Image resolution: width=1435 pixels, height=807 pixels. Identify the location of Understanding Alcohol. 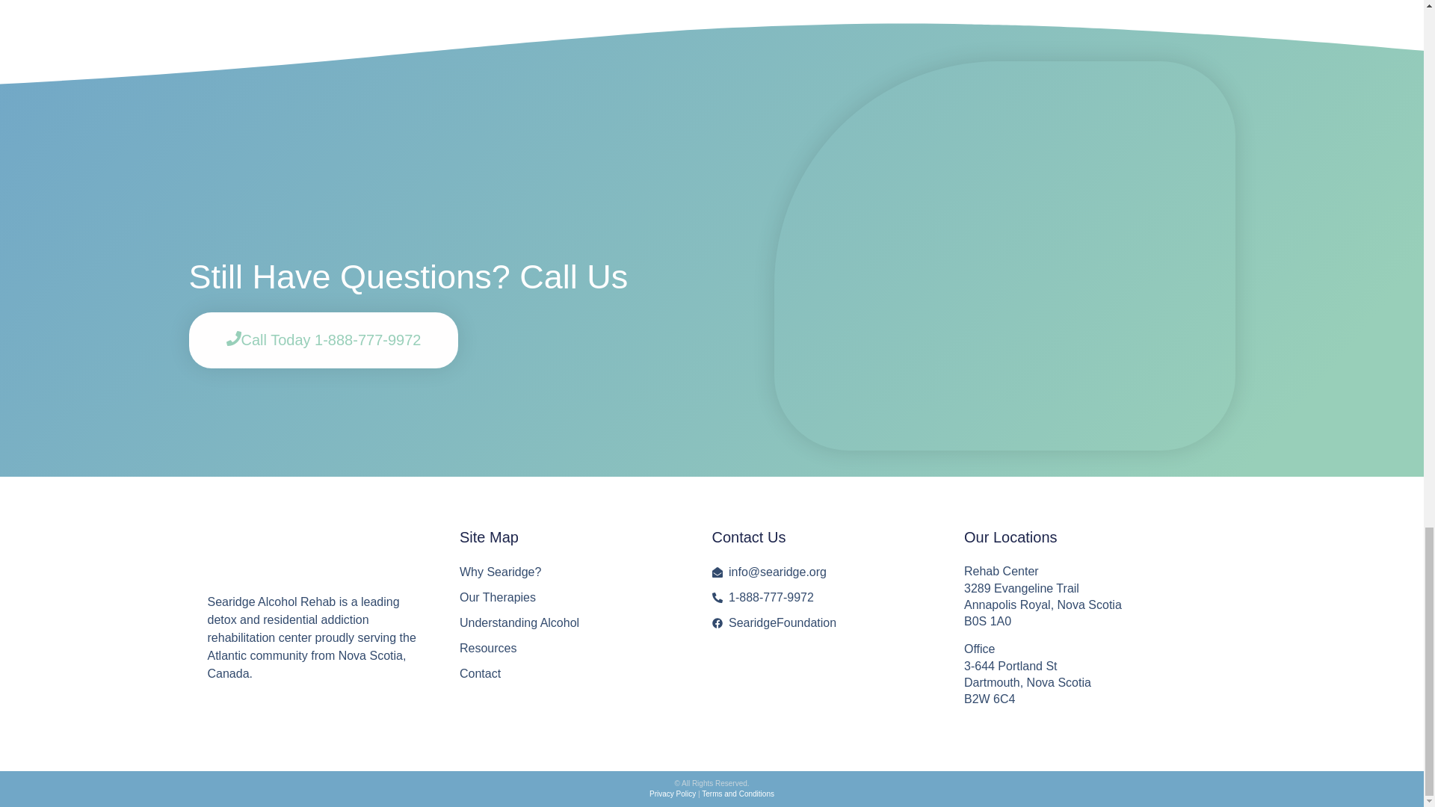
(570, 622).